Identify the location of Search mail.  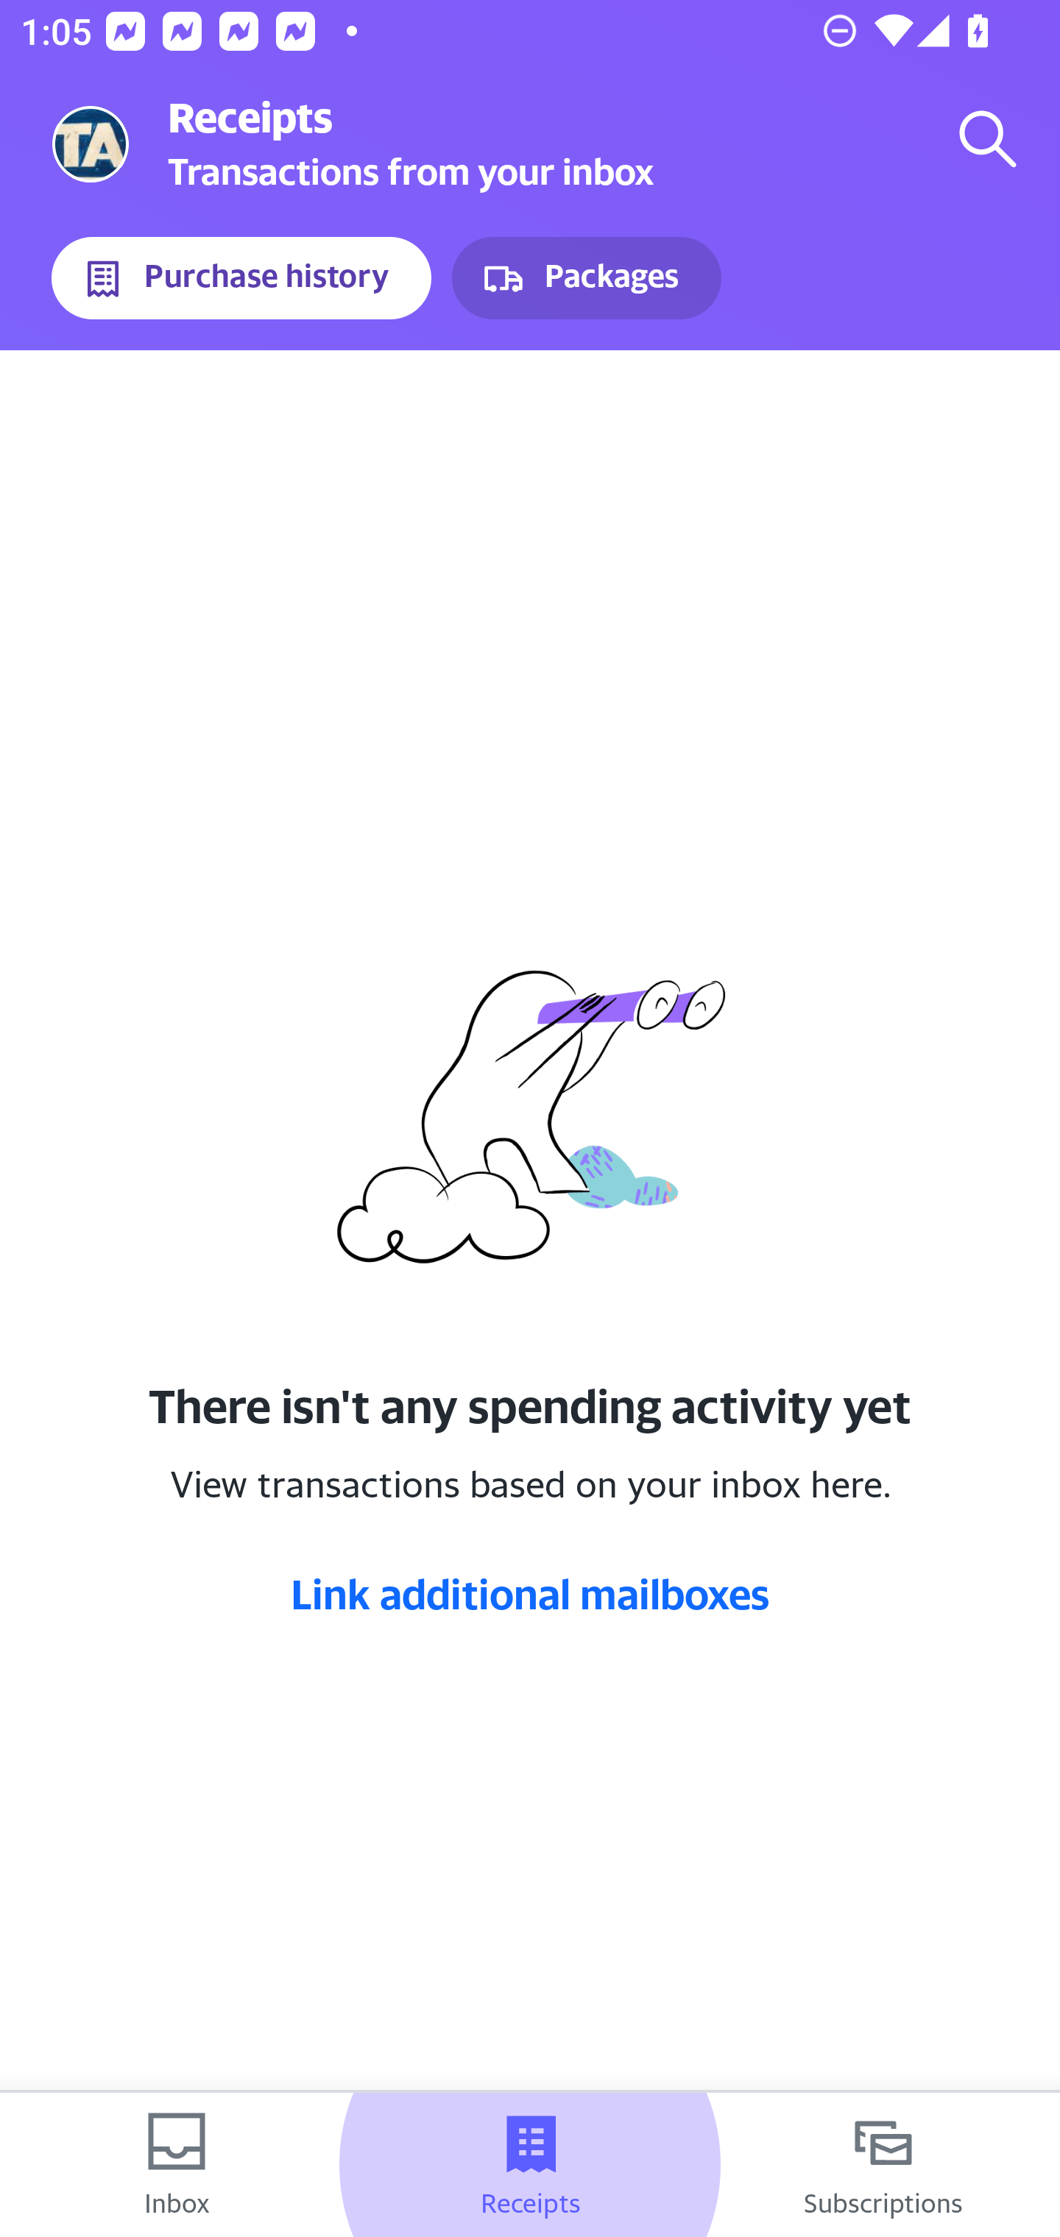
(988, 138).